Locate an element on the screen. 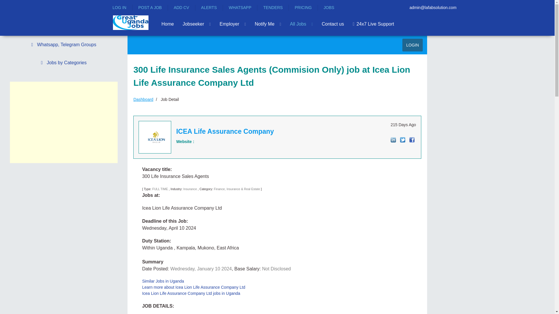 The width and height of the screenshot is (559, 314). Advertisement is located at coordinates (63, 122).